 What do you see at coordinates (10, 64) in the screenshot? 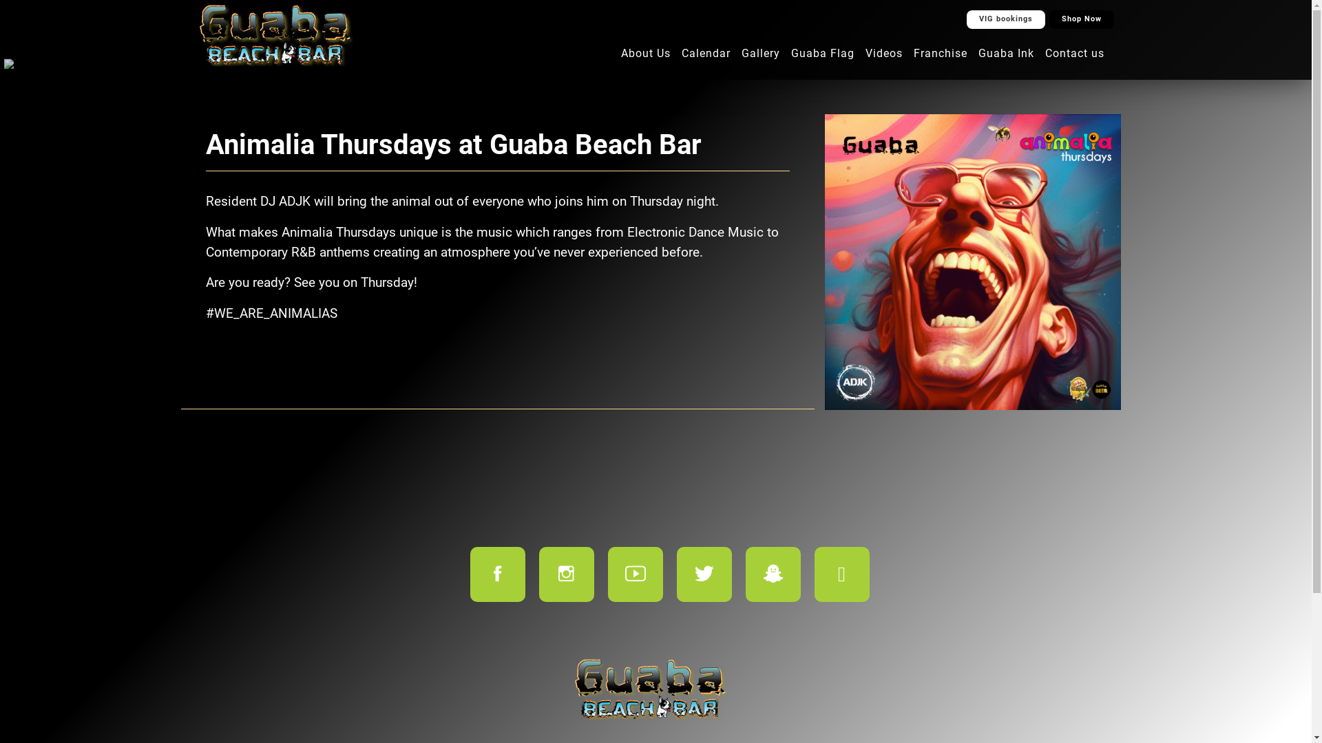
I see `Open Guaba Radio` at bounding box center [10, 64].